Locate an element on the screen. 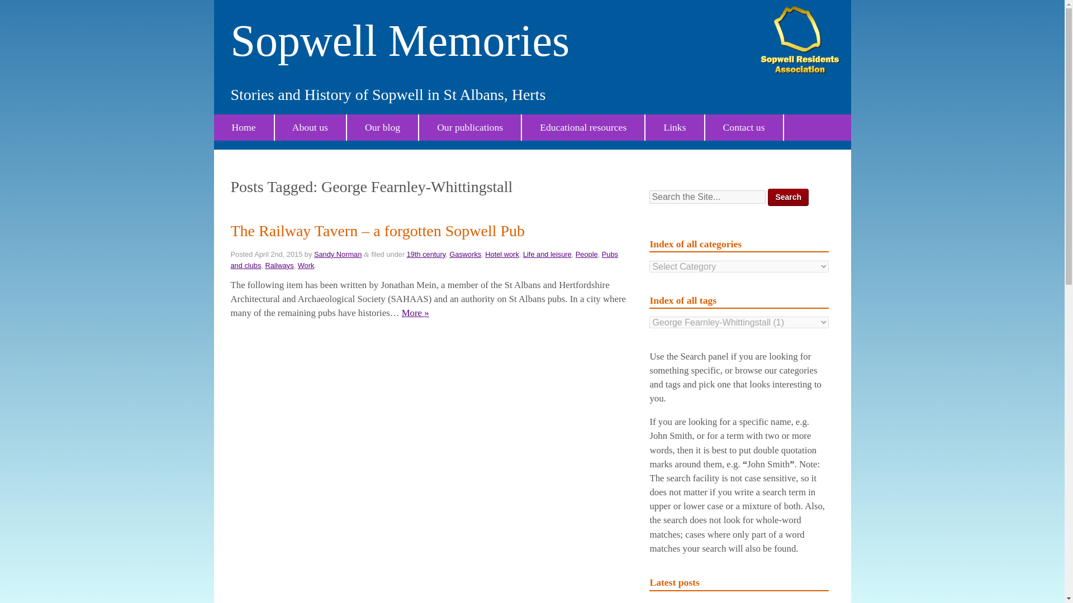  Sandy Norman is located at coordinates (338, 255).